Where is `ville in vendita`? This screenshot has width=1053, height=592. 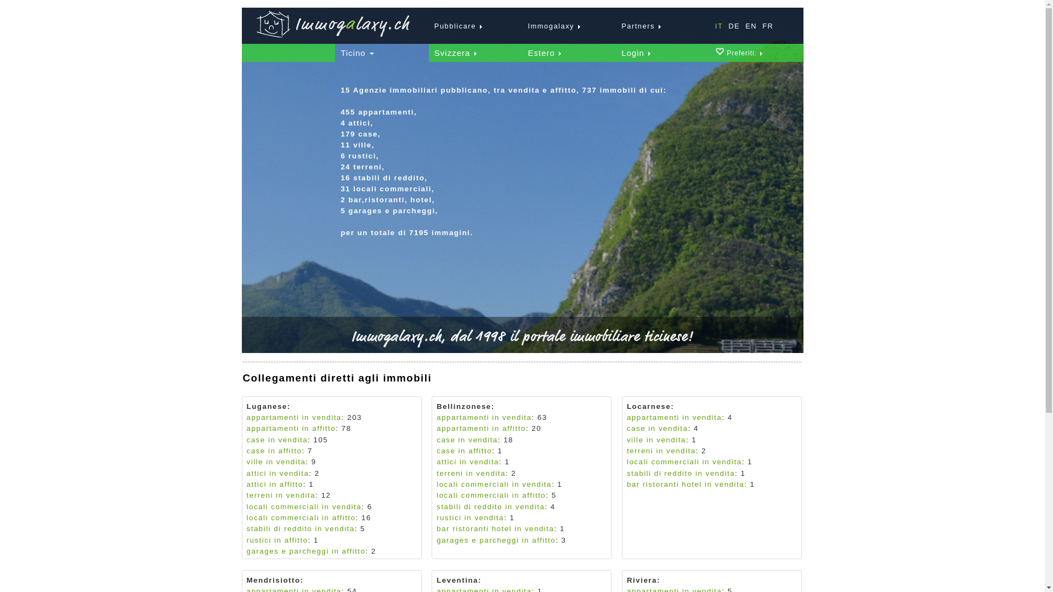 ville in vendita is located at coordinates (276, 462).